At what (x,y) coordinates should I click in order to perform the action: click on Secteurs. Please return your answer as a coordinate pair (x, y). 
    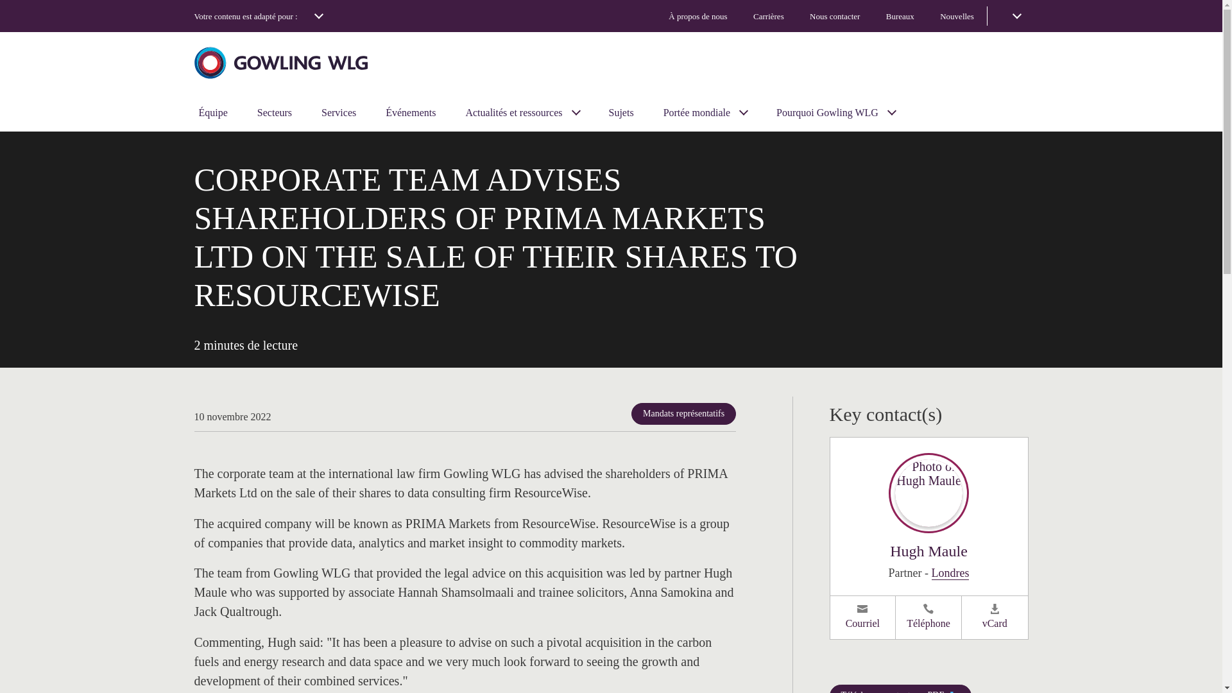
    Looking at the image, I should click on (275, 112).